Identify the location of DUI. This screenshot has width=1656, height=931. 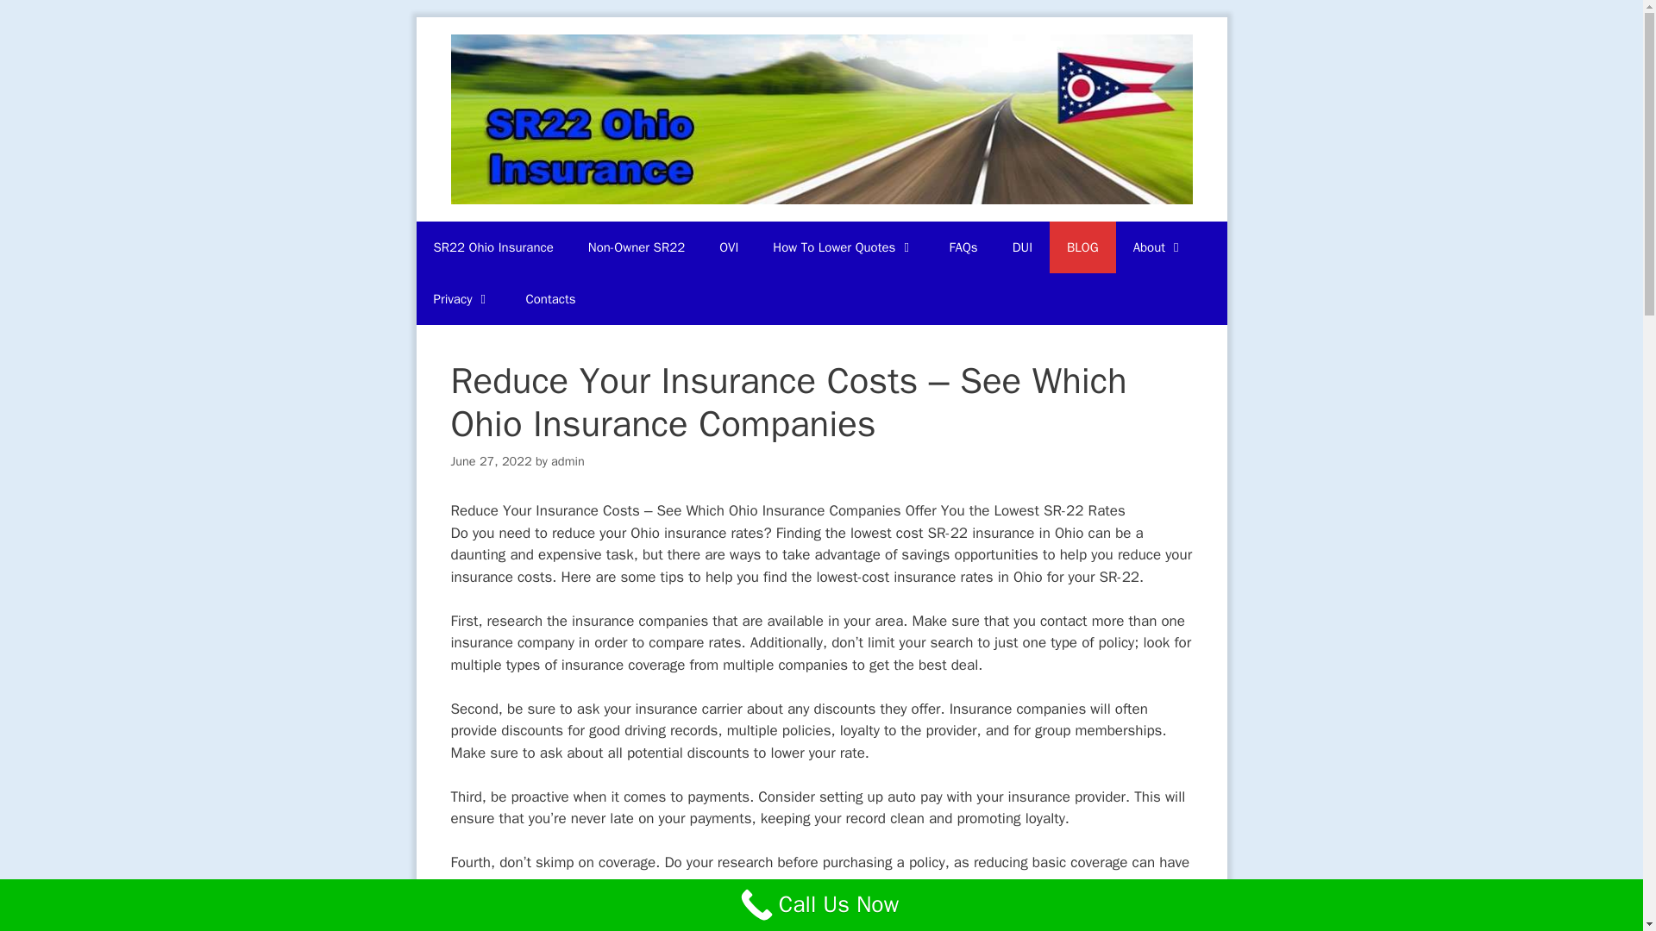
(1022, 247).